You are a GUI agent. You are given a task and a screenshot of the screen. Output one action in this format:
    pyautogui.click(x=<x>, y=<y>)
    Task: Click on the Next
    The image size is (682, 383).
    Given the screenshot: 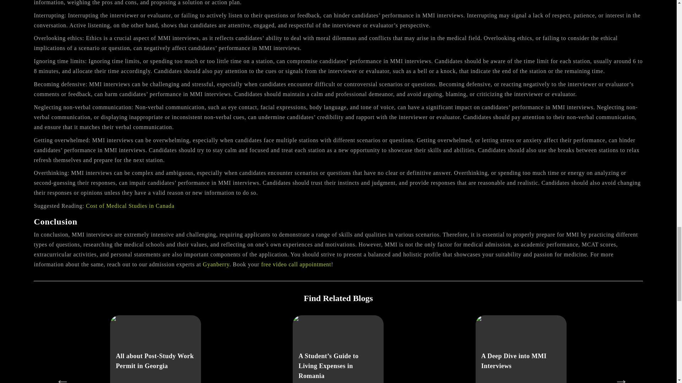 What is the action you would take?
    pyautogui.click(x=618, y=377)
    